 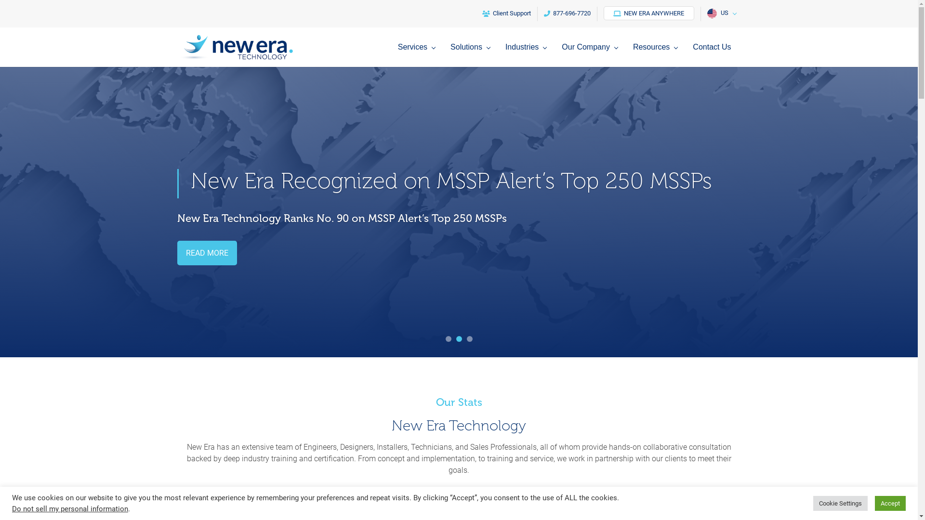 I want to click on Accept, so click(x=890, y=504).